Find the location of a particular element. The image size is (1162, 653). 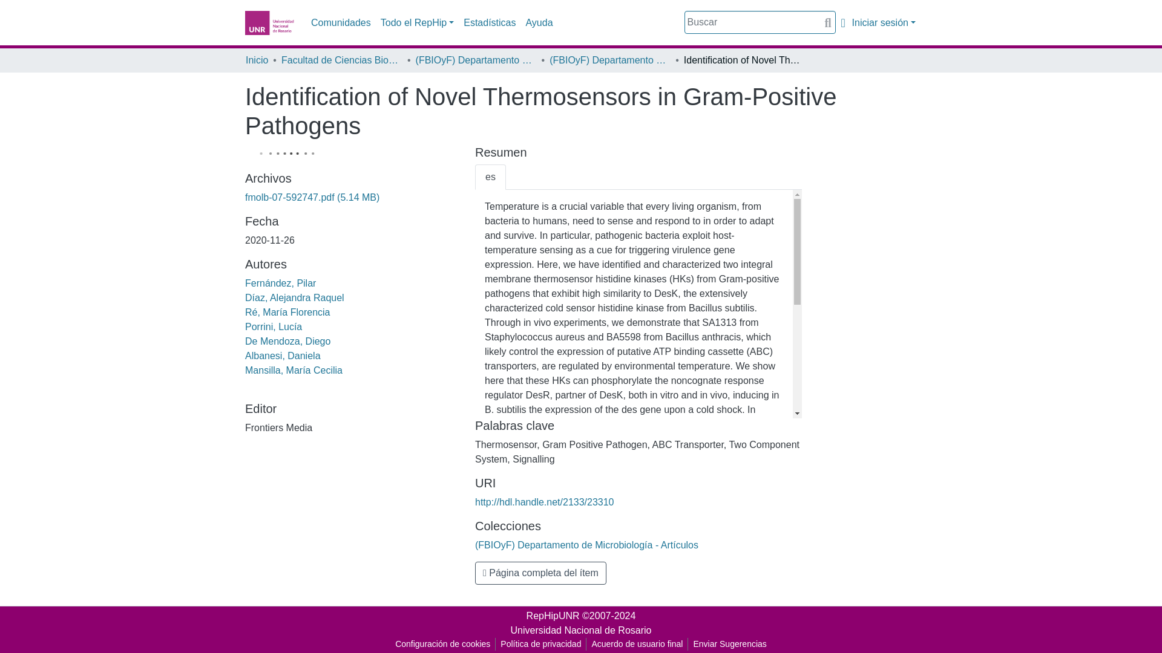

Universidad Nacional de Rosario is located at coordinates (580, 630).